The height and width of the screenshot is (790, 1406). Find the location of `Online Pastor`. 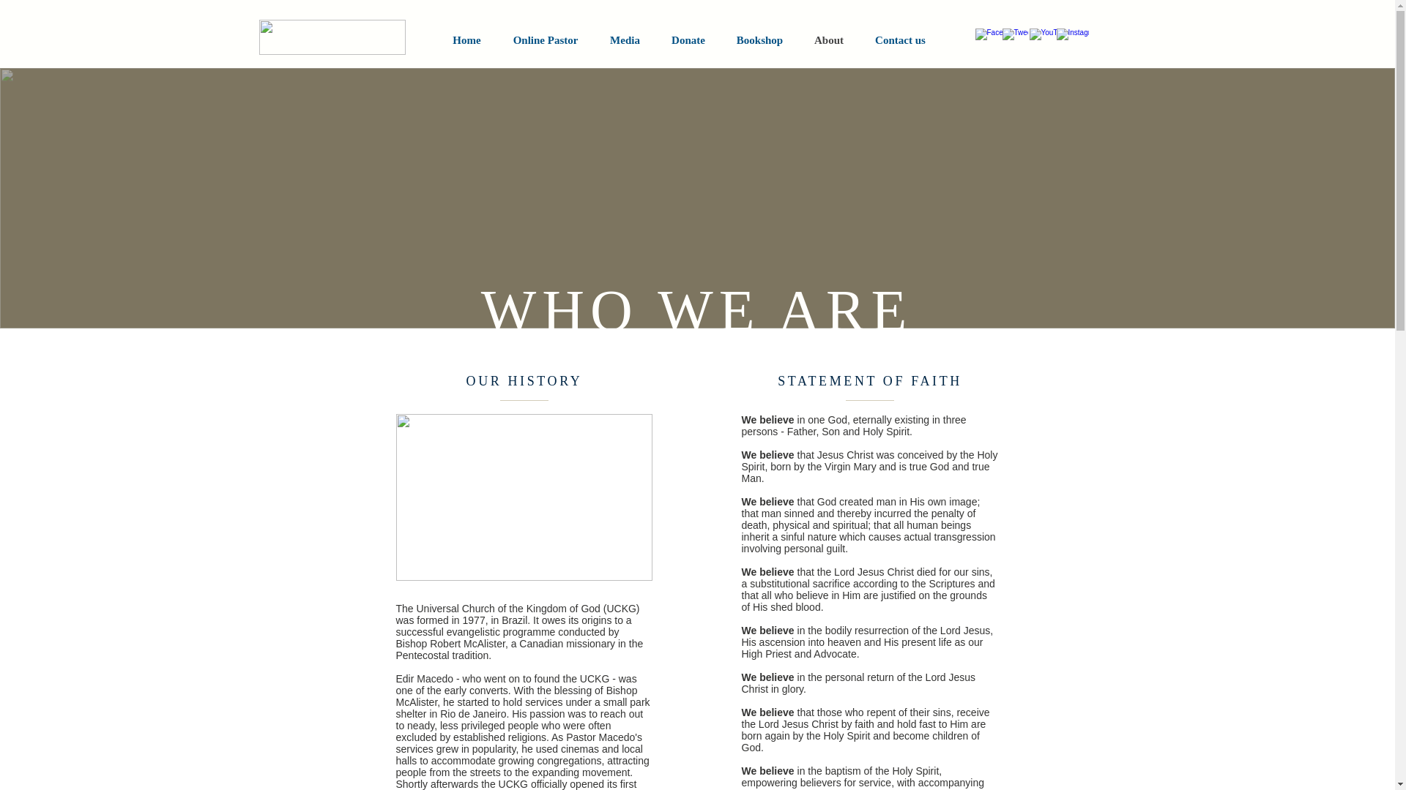

Online Pastor is located at coordinates (545, 40).